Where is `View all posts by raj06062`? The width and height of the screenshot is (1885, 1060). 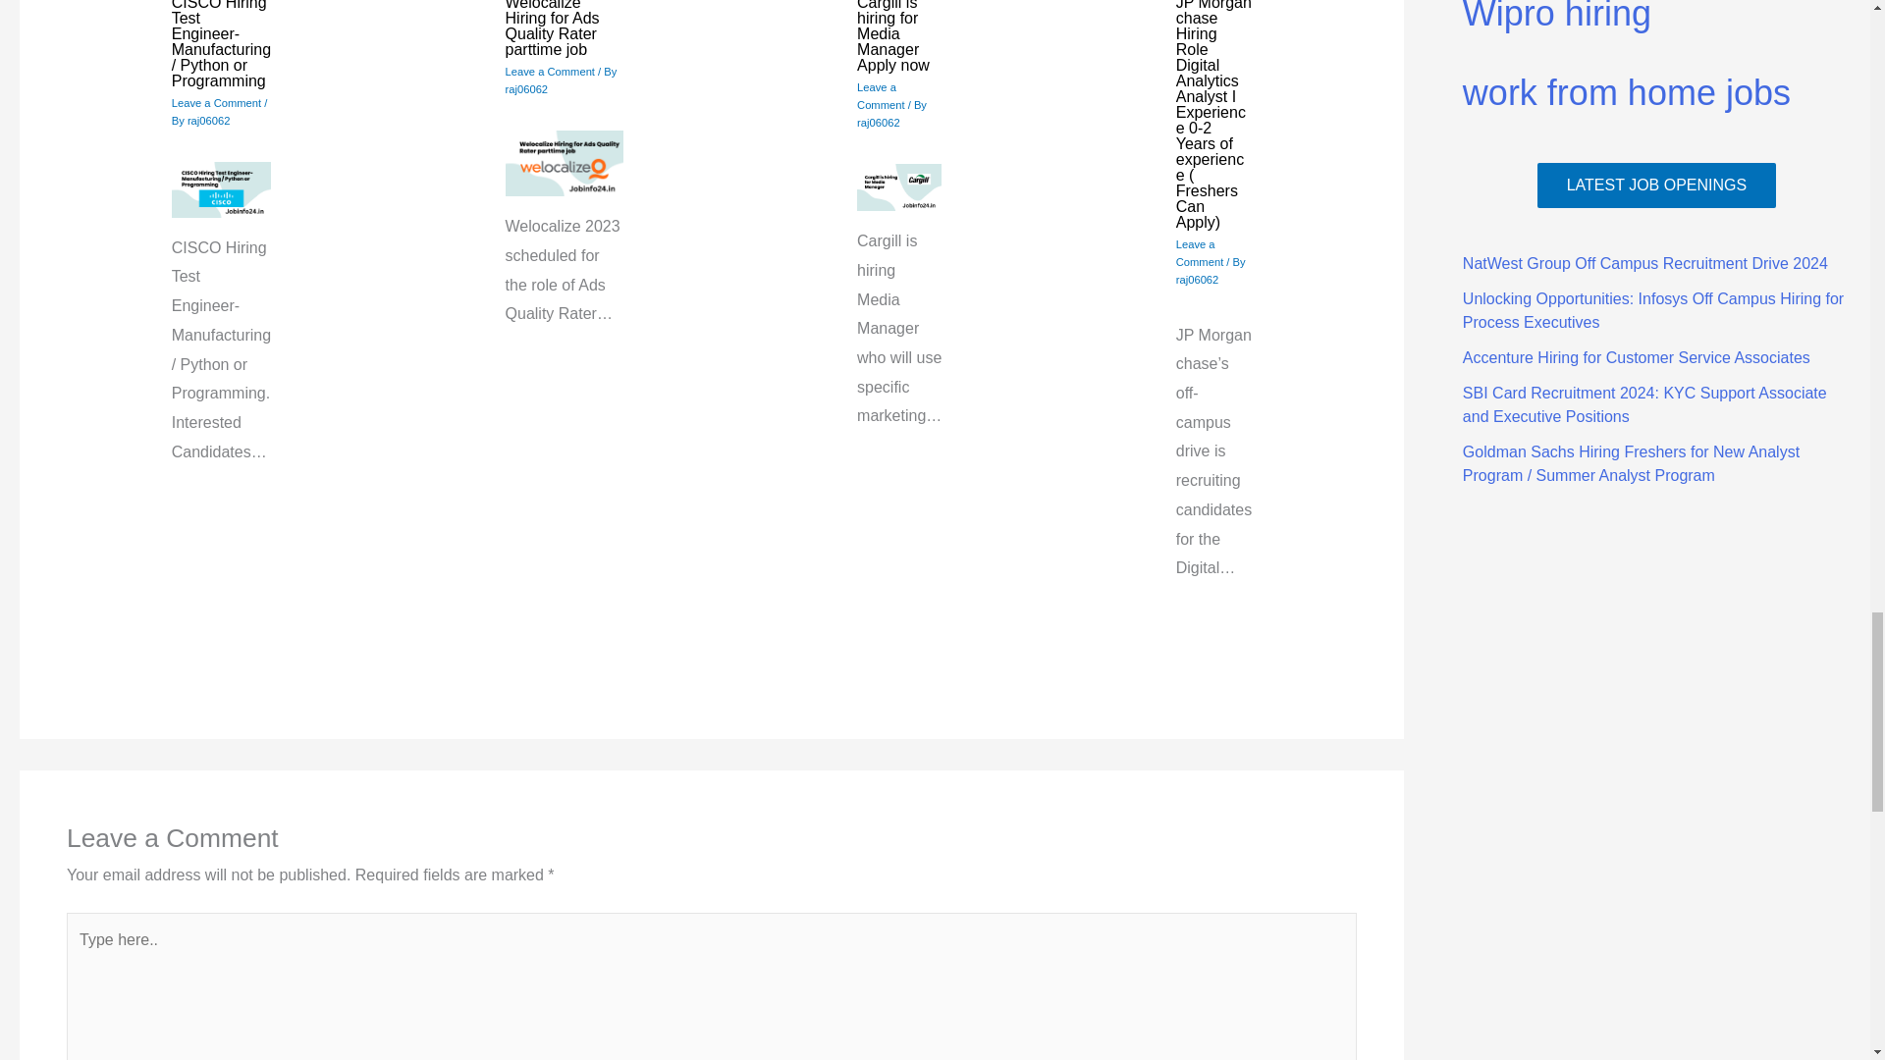
View all posts by raj06062 is located at coordinates (208, 120).